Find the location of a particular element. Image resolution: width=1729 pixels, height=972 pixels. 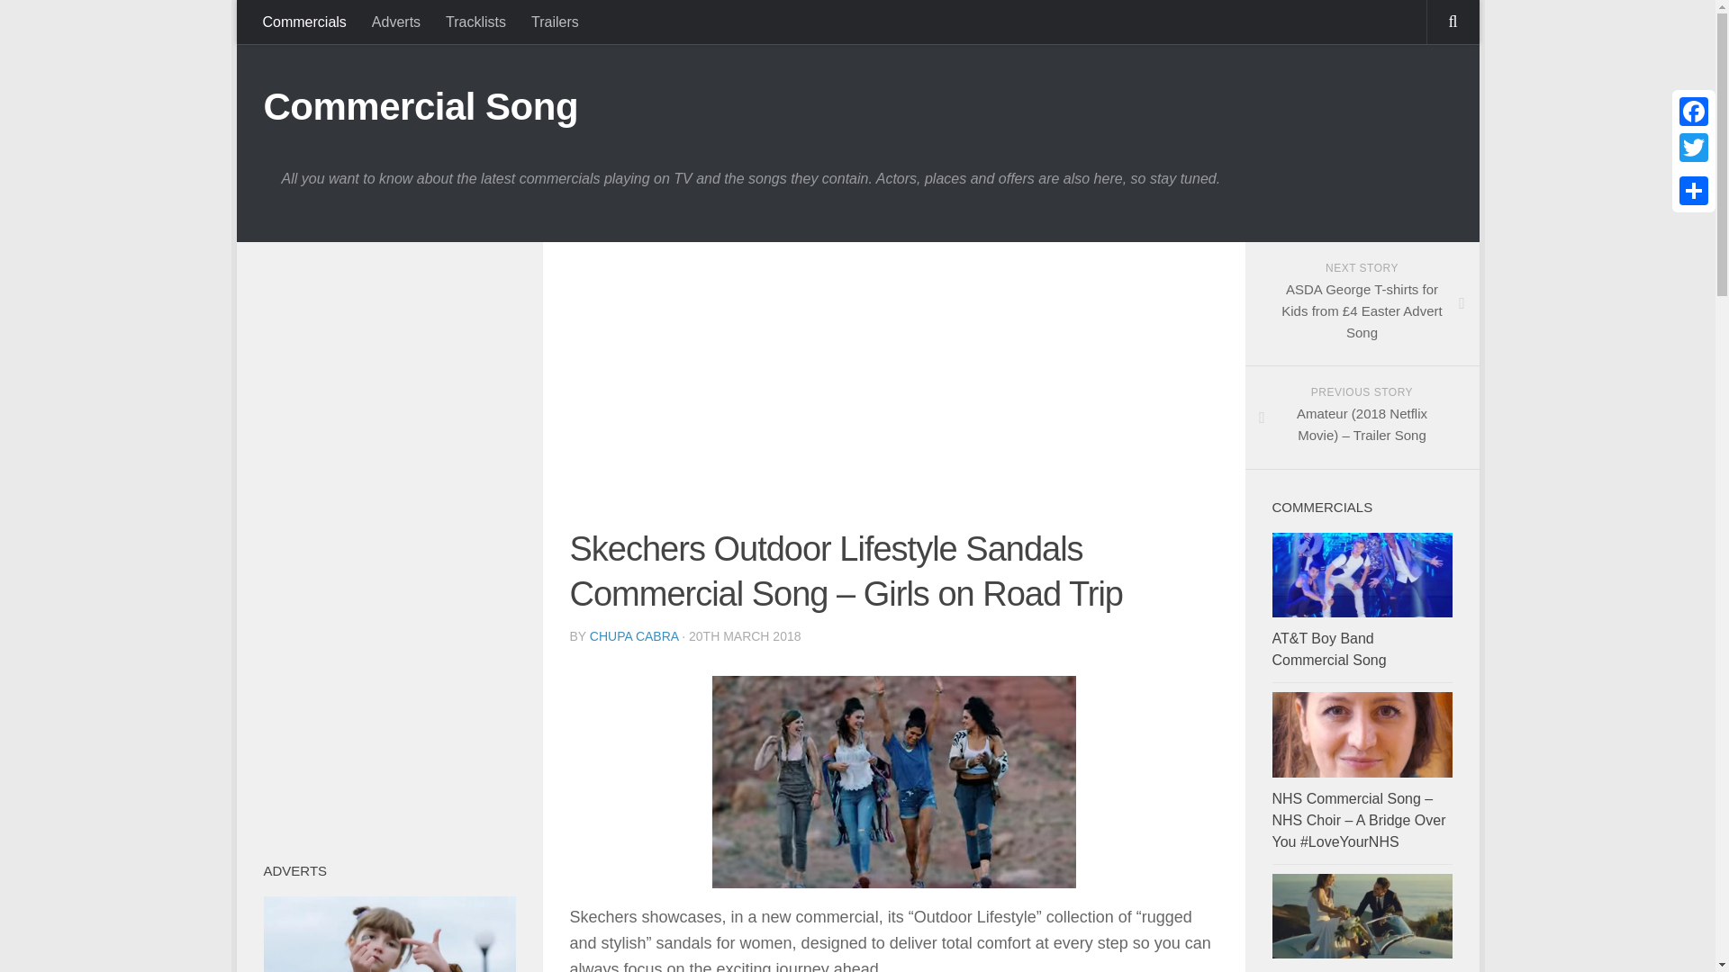

Commercial Song is located at coordinates (420, 106).